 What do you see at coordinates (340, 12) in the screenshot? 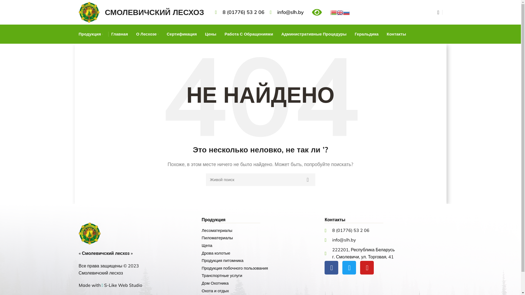
I see `English` at bounding box center [340, 12].